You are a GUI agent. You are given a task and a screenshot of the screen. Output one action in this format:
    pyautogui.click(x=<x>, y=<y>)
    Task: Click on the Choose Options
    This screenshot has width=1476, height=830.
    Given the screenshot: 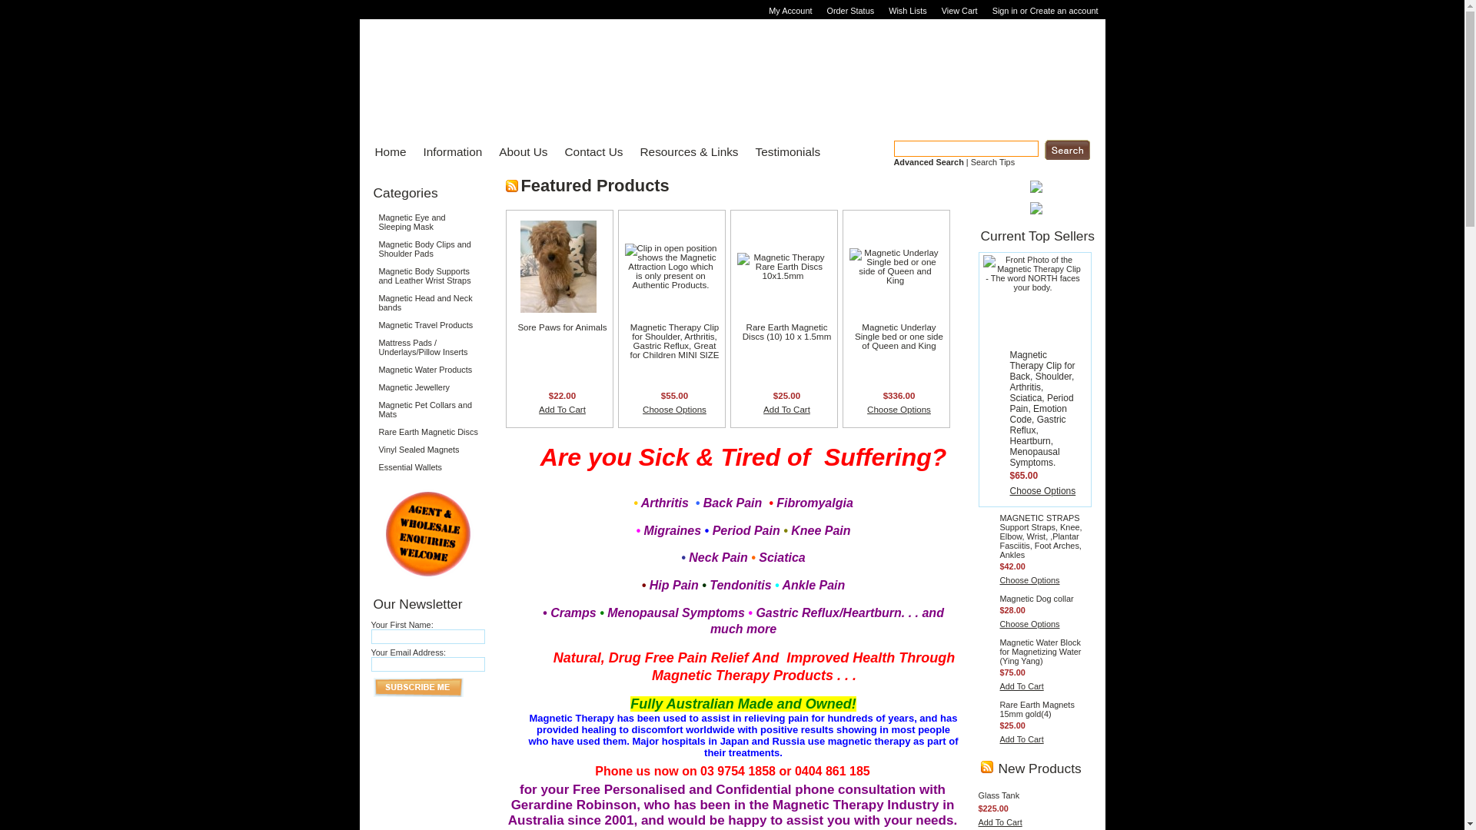 What is the action you would take?
    pyautogui.click(x=1029, y=580)
    